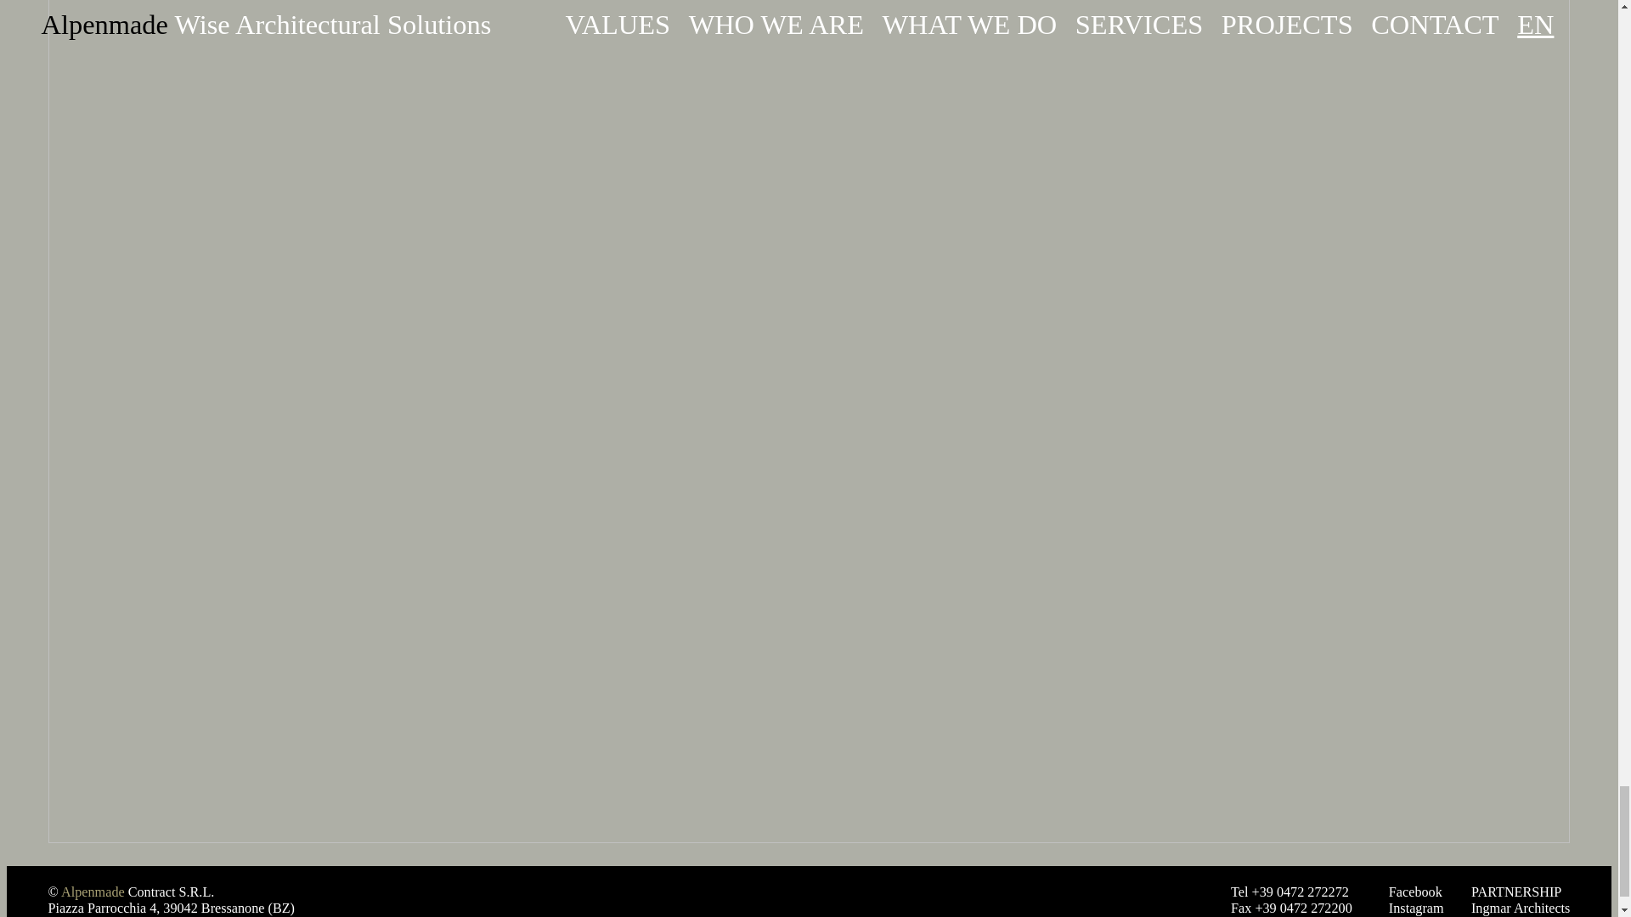 This screenshot has height=917, width=1631. What do you see at coordinates (1520, 908) in the screenshot?
I see `Ingmar Architects` at bounding box center [1520, 908].